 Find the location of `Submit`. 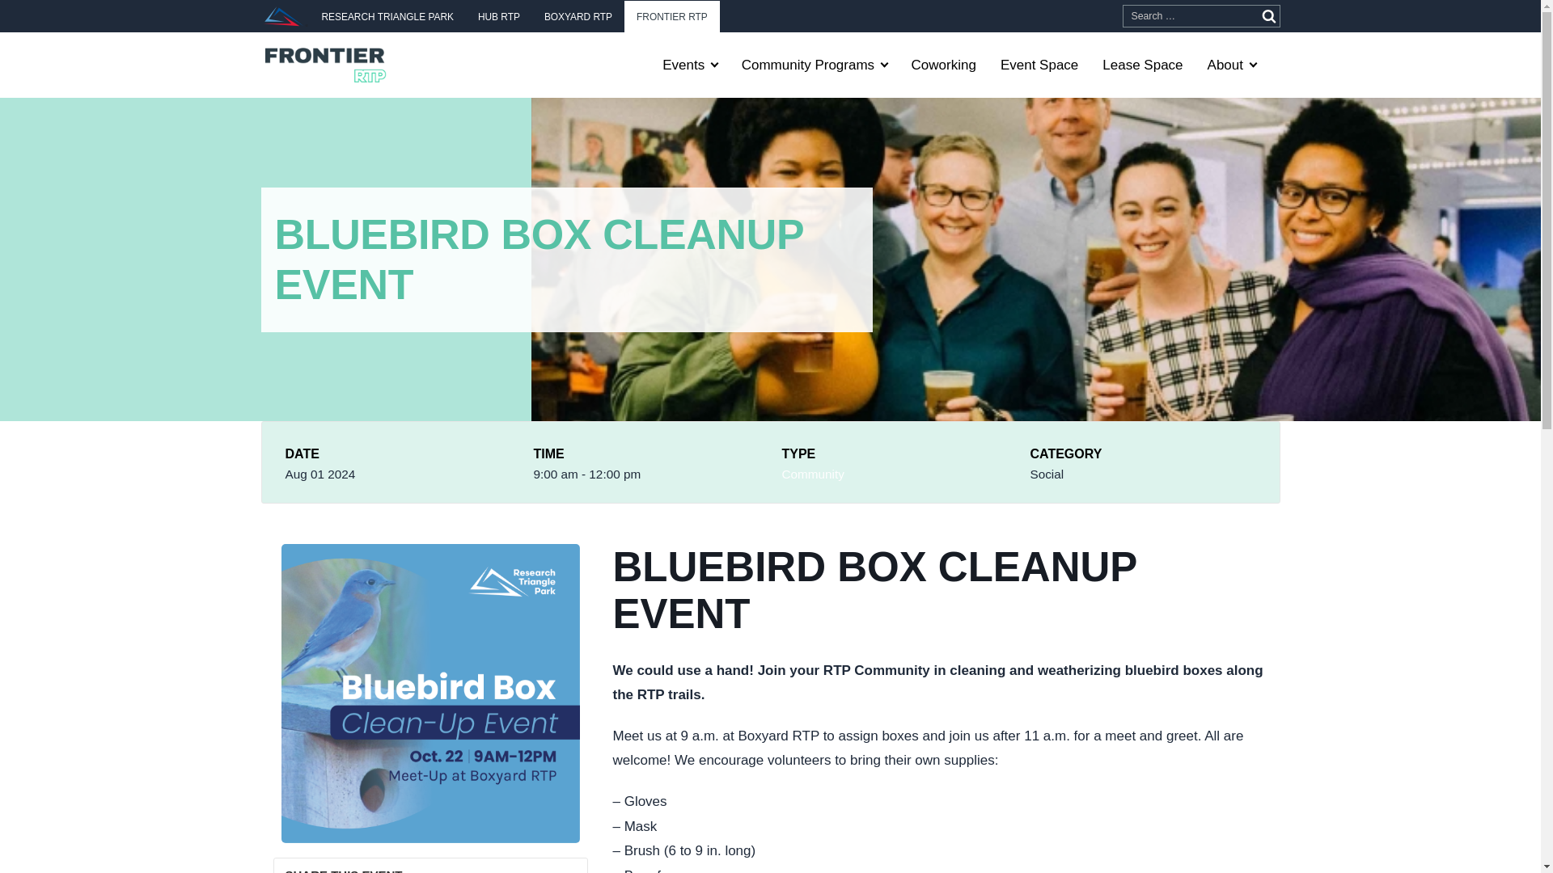

Submit is located at coordinates (1268, 16).